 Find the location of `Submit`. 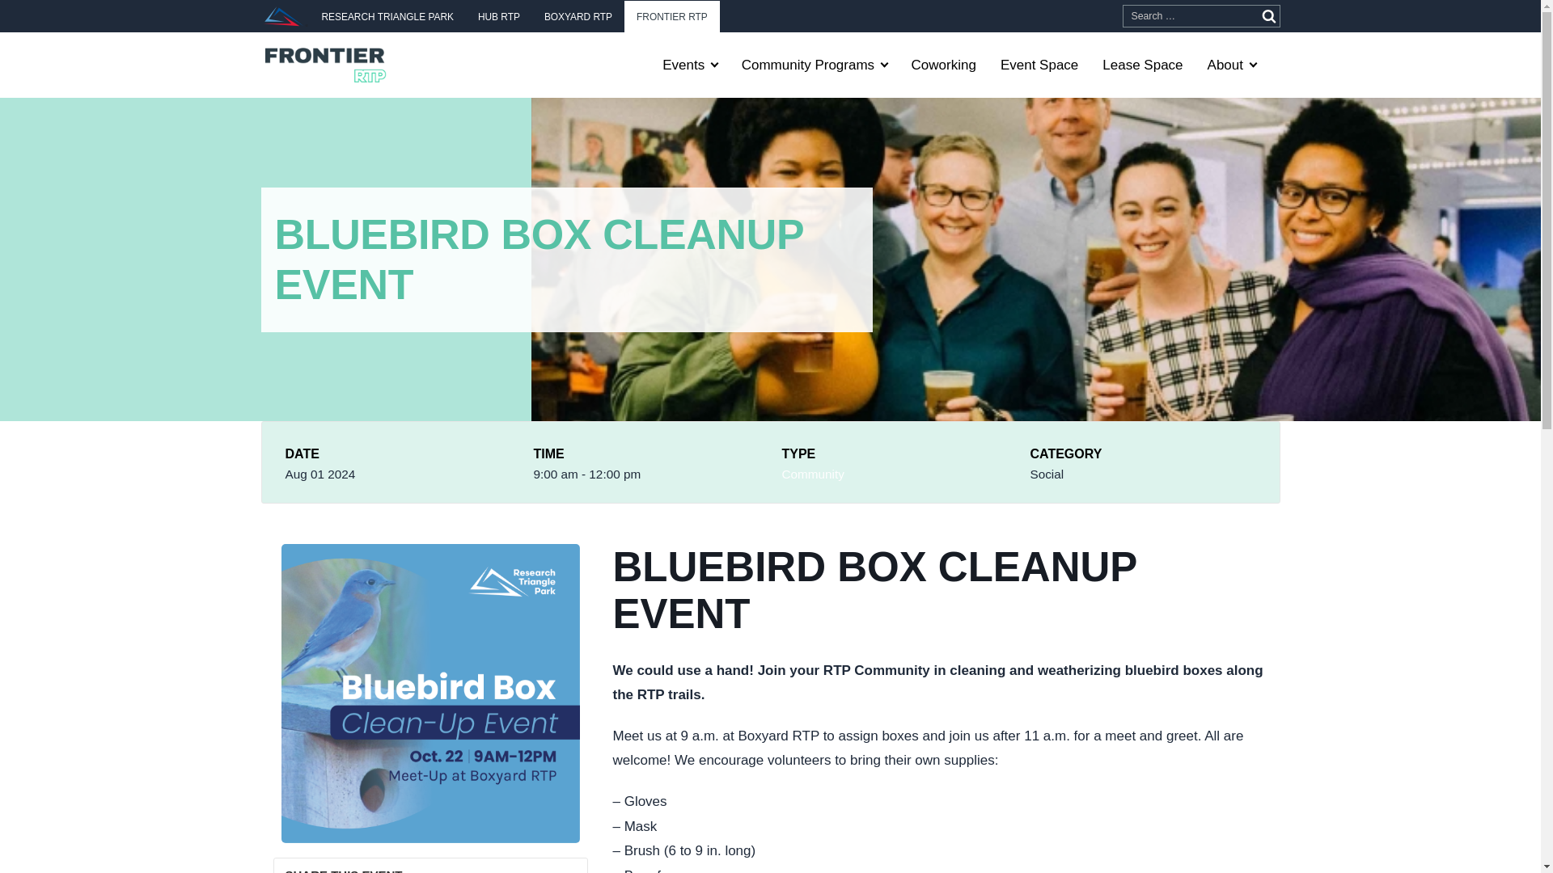

Submit is located at coordinates (1268, 16).